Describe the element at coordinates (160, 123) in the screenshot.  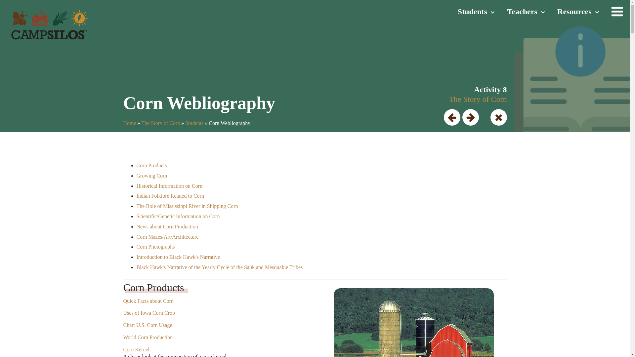
I see `The Story of Corn` at that location.